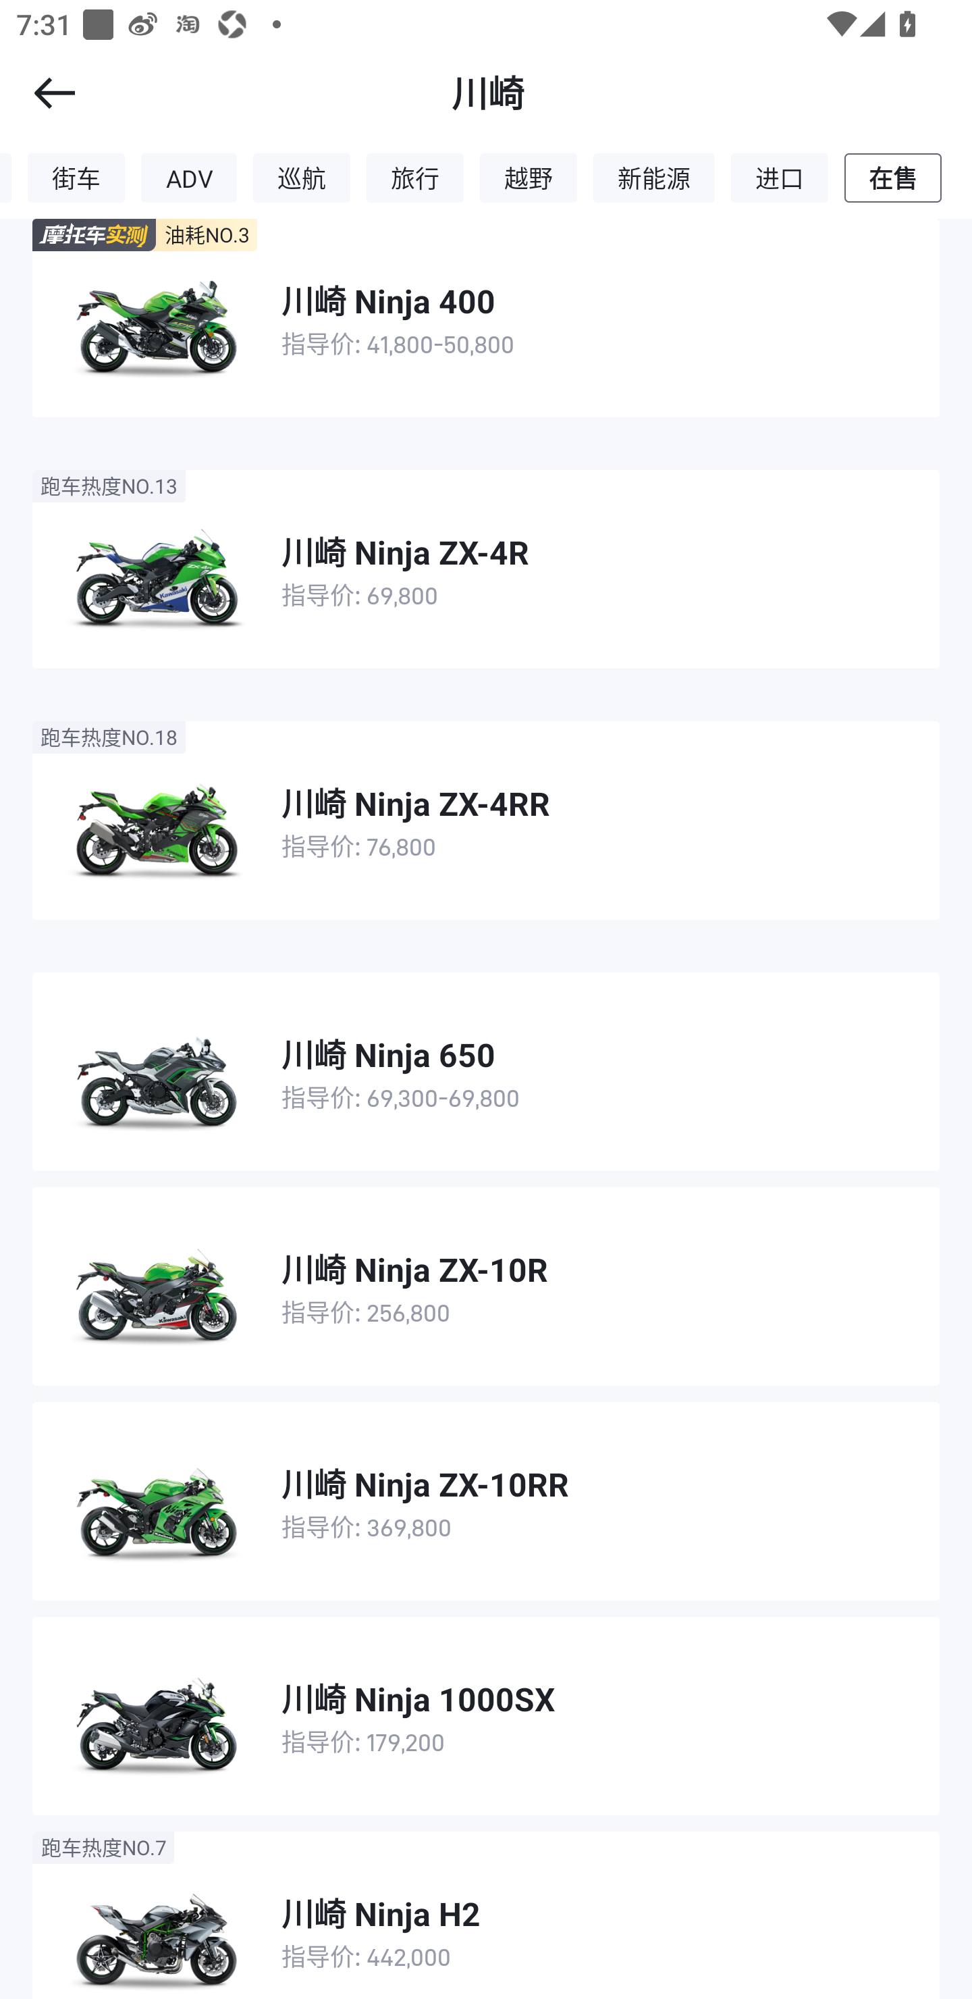 This screenshot has width=972, height=1999. Describe the element at coordinates (301, 177) in the screenshot. I see `巡航` at that location.